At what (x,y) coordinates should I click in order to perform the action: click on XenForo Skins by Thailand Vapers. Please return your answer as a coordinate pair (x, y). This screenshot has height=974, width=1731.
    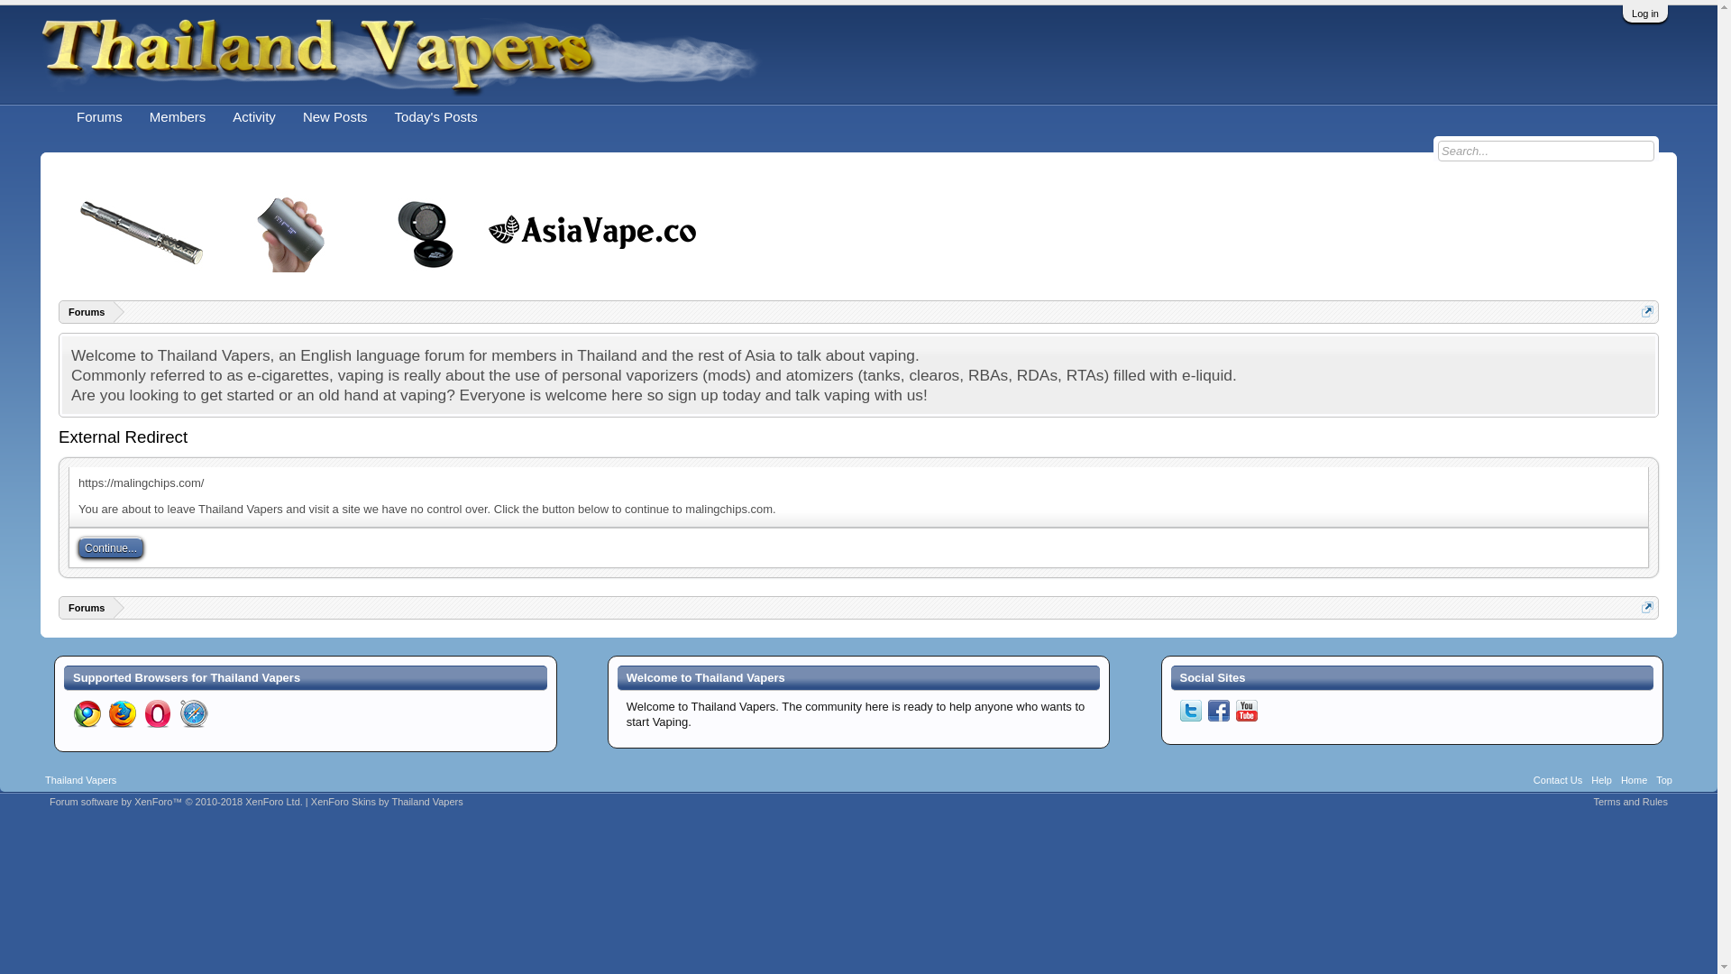
    Looking at the image, I should click on (388, 802).